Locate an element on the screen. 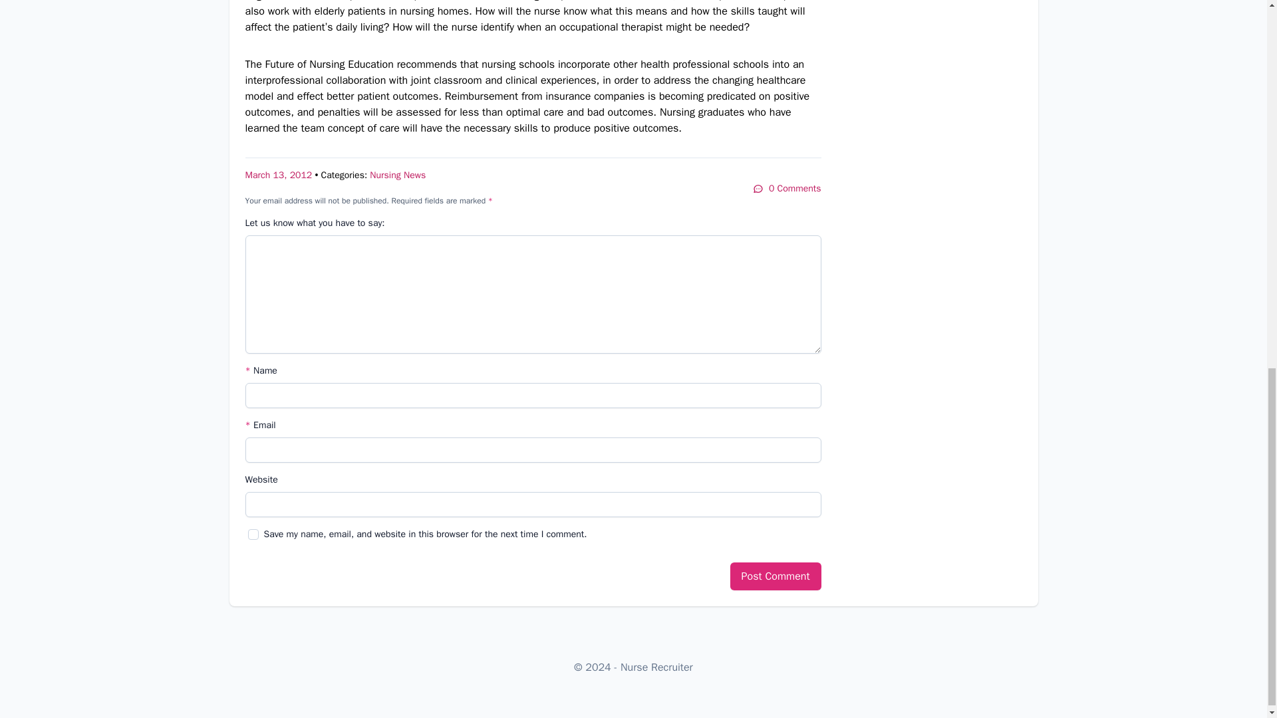 The image size is (1277, 718). Post Comment is located at coordinates (776, 576).